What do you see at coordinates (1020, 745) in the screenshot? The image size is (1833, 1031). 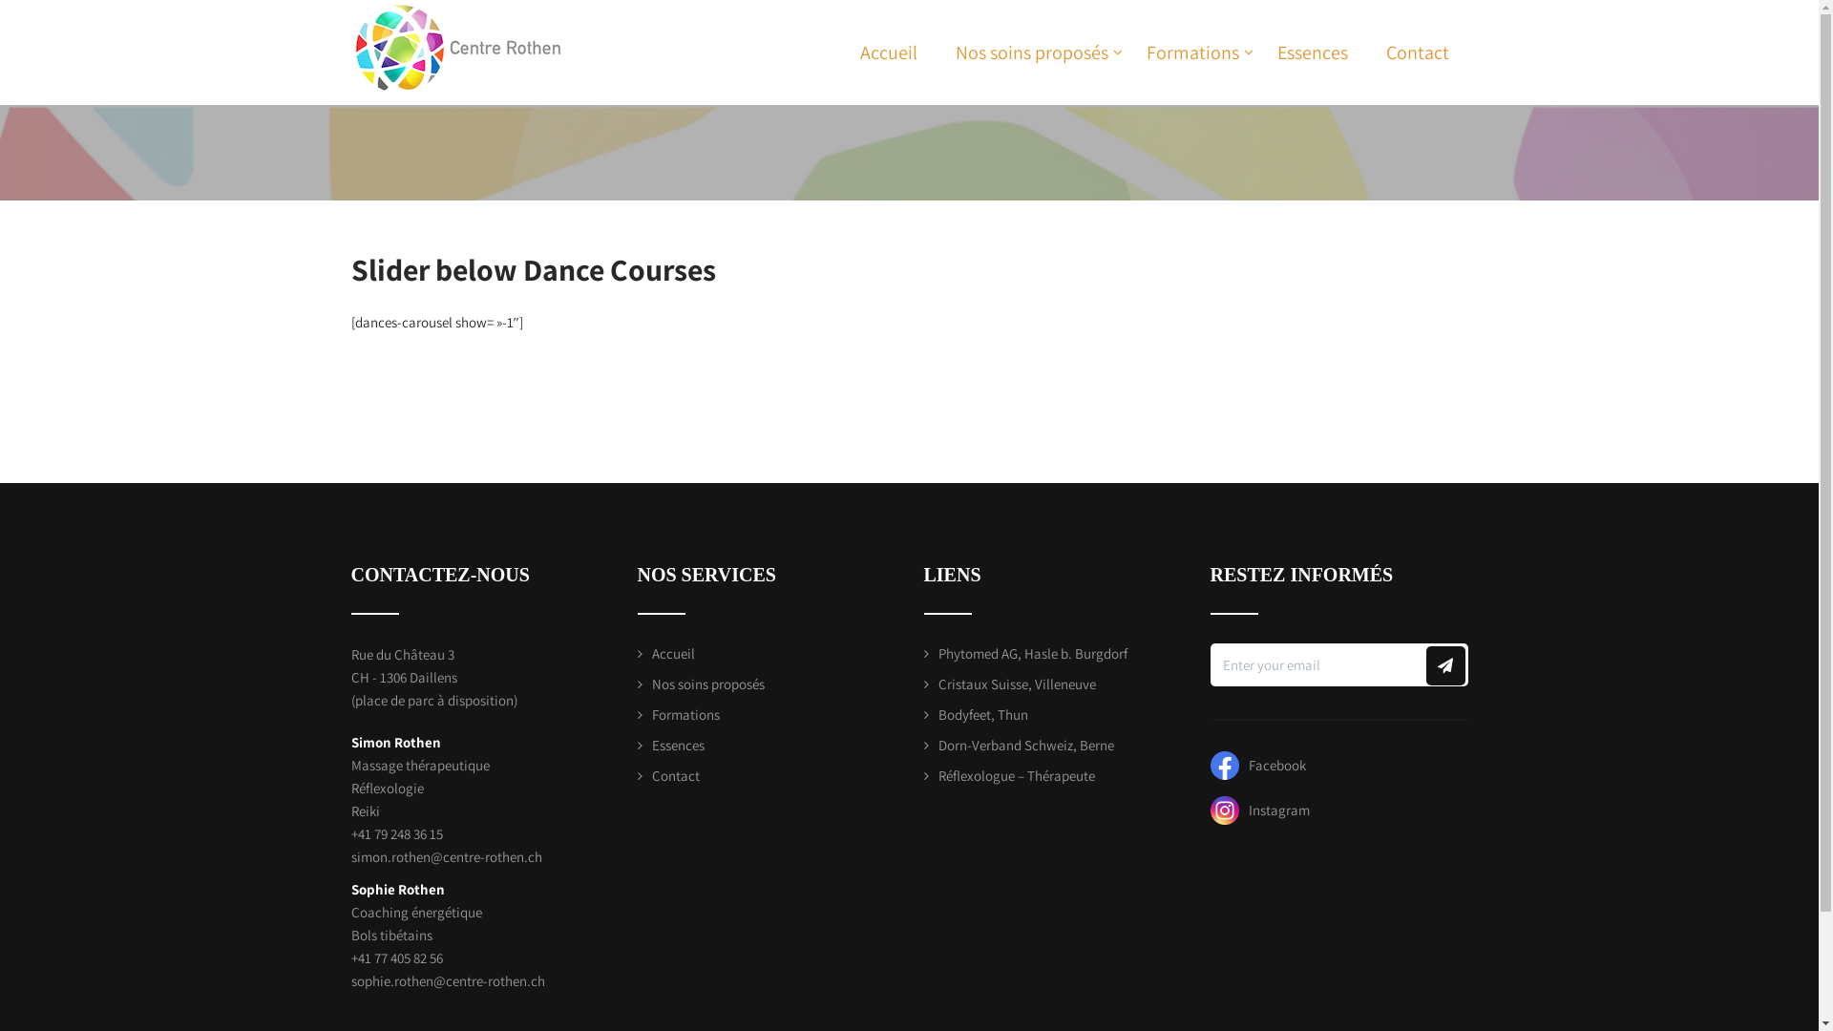 I see `Dorn-Verband Schweiz, Berne` at bounding box center [1020, 745].